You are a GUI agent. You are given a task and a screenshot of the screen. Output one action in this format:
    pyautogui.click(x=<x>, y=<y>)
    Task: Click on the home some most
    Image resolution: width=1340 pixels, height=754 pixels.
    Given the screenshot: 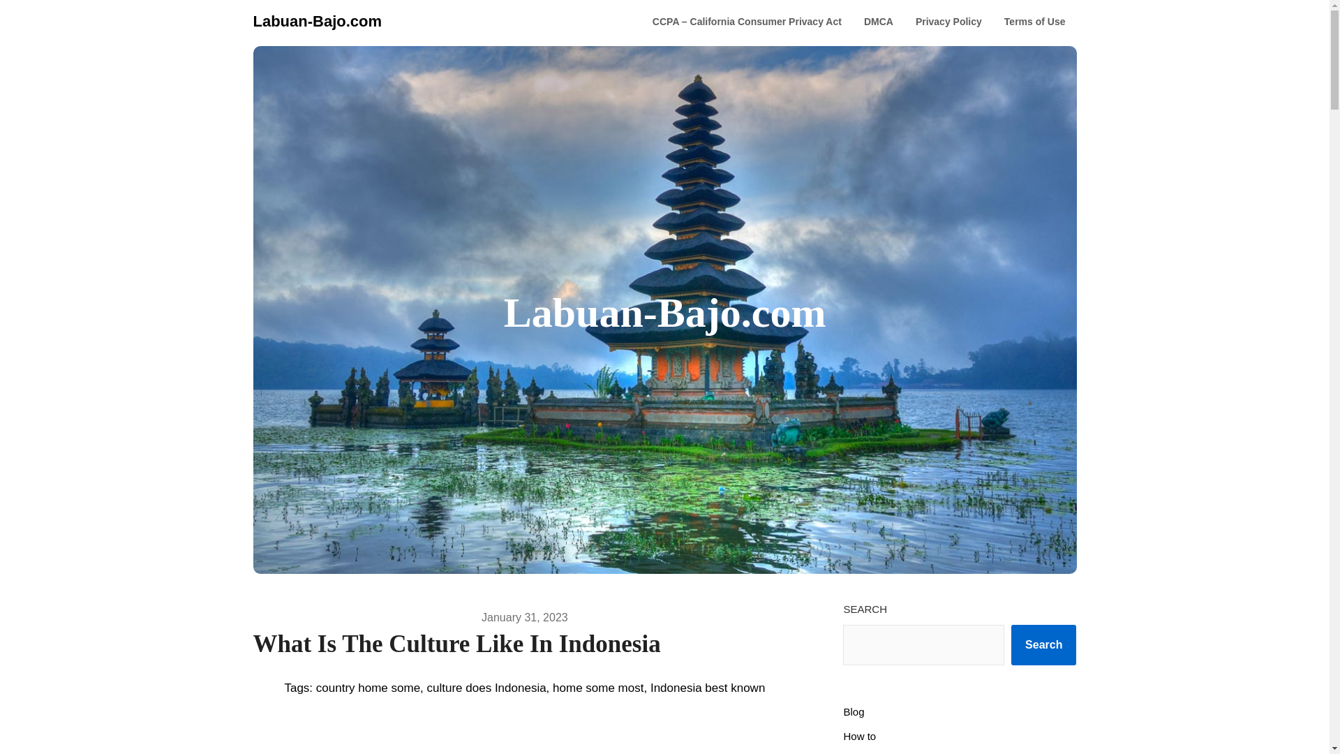 What is the action you would take?
    pyautogui.click(x=597, y=688)
    